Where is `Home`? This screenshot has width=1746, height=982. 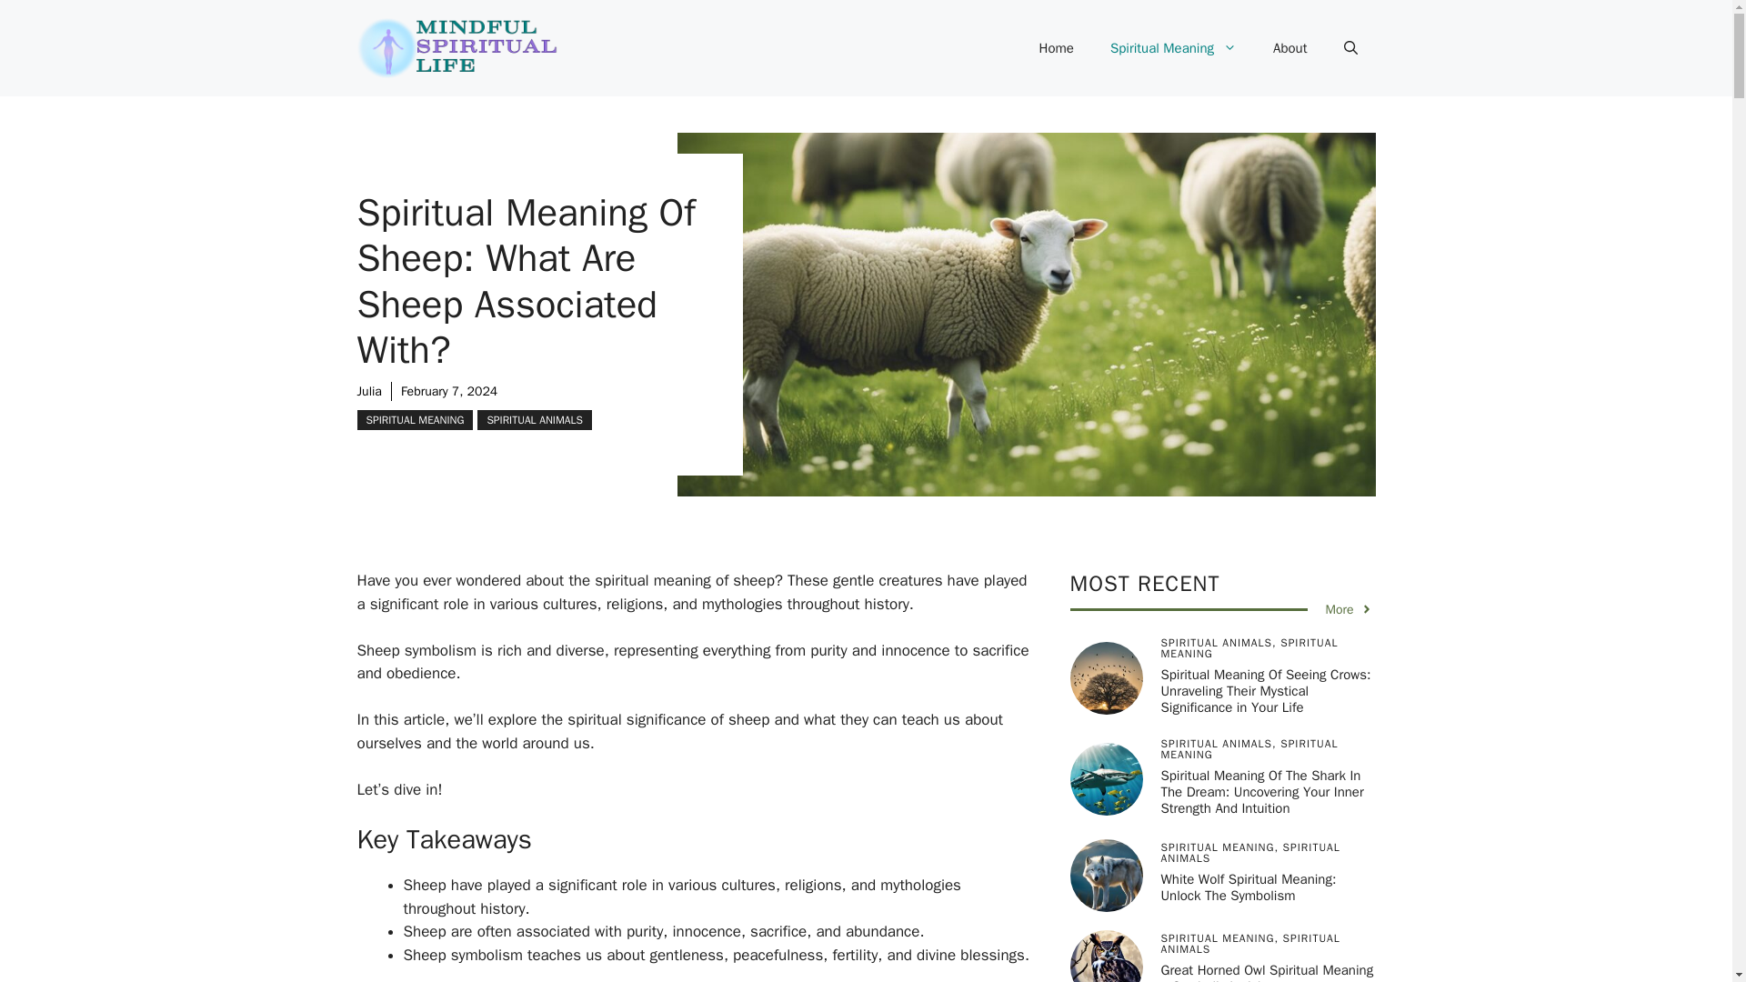
Home is located at coordinates (1057, 47).